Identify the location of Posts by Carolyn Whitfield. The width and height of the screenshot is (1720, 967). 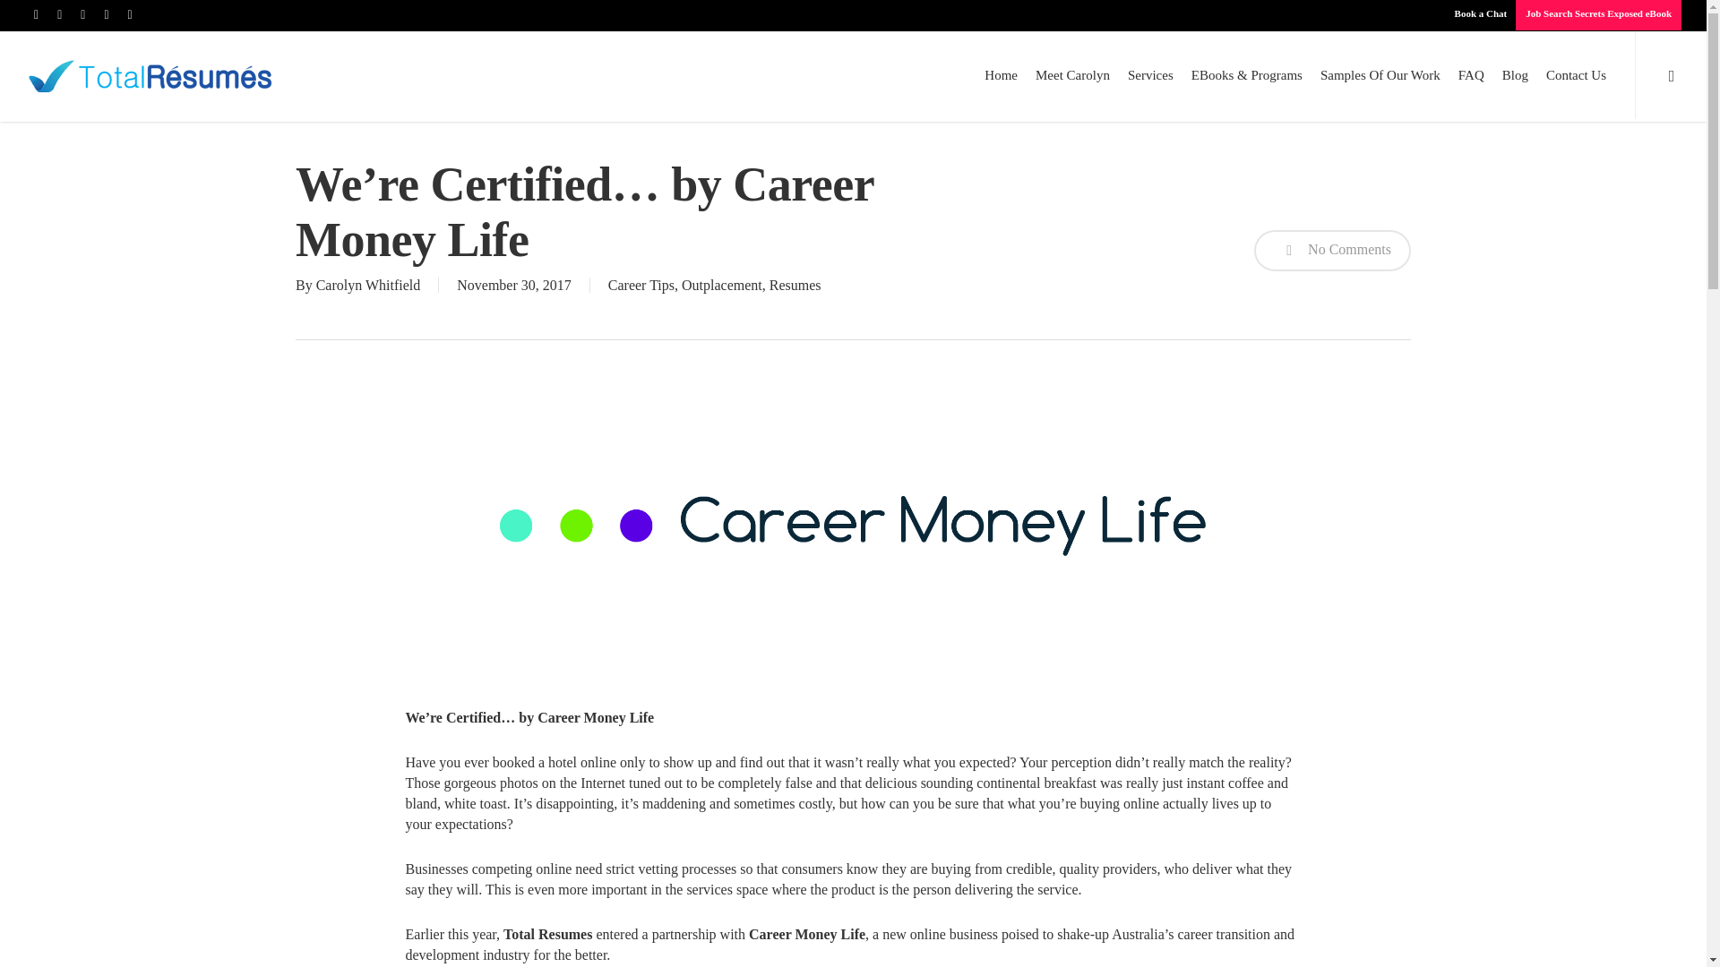
(369, 285).